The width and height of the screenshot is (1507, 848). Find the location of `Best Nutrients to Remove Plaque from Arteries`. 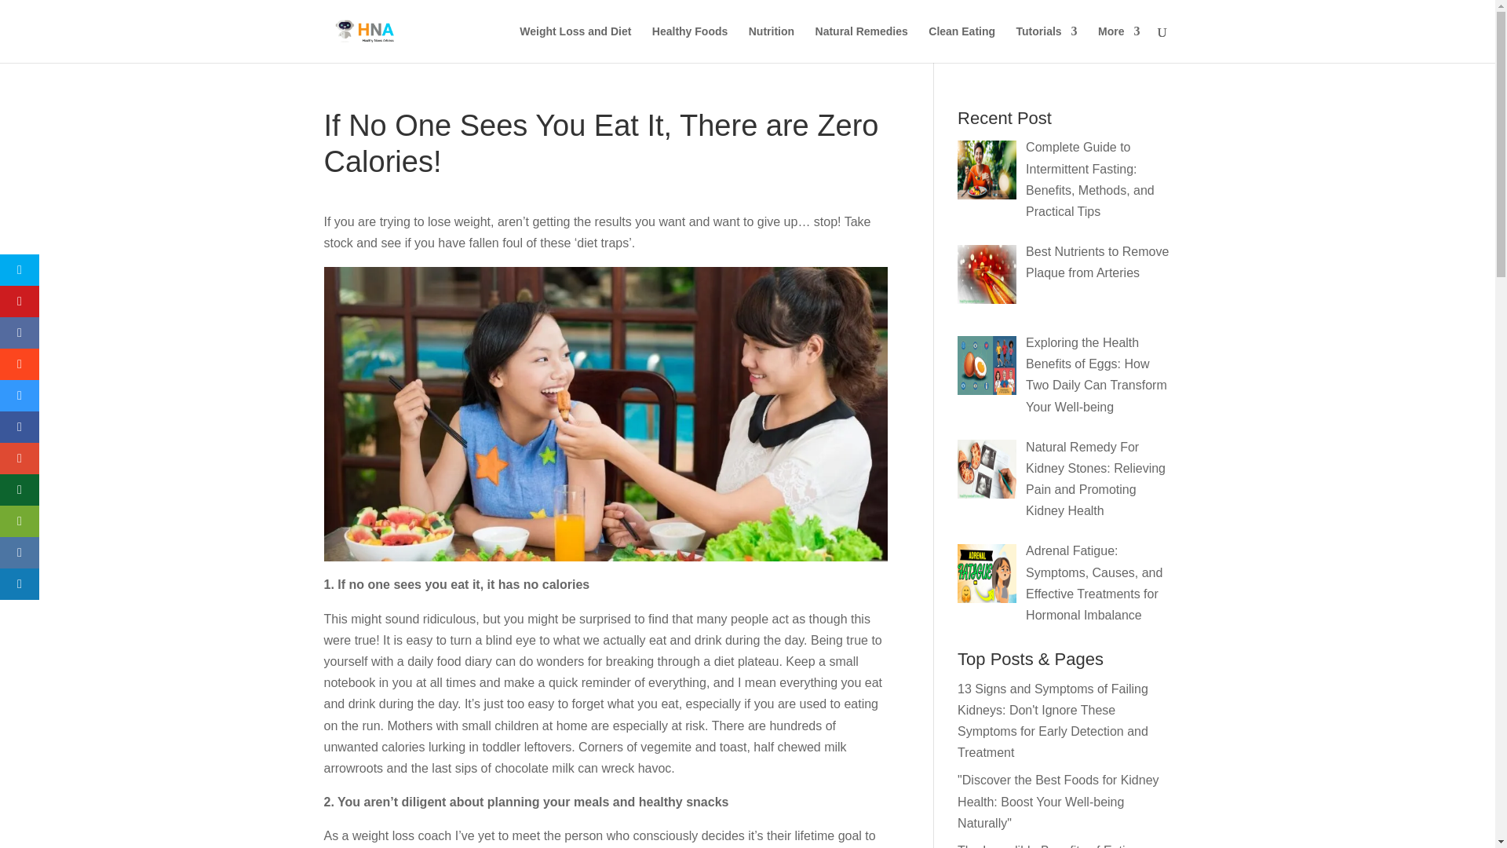

Best Nutrients to Remove Plaque from Arteries is located at coordinates (1097, 262).